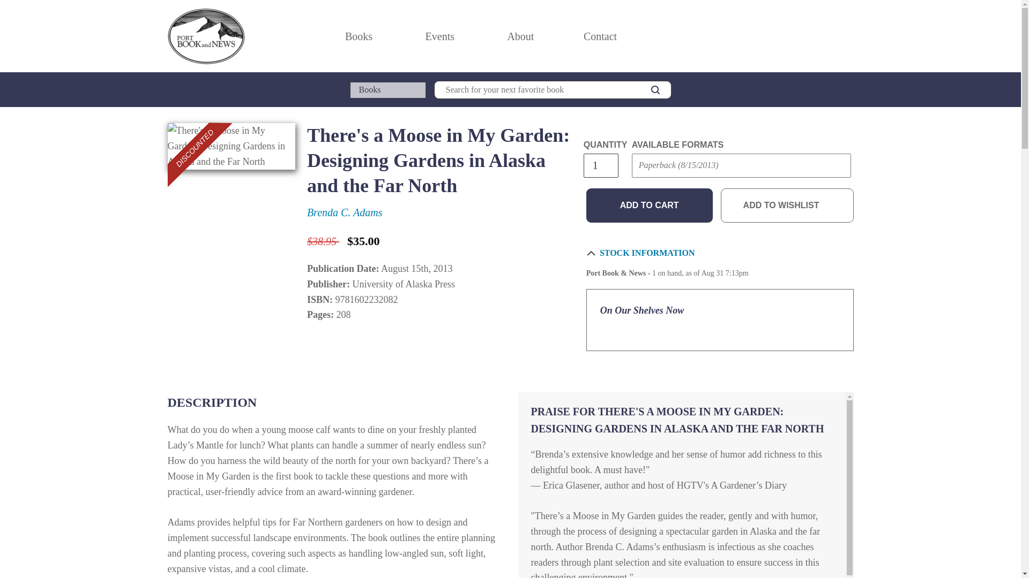  I want to click on 1, so click(600, 165).